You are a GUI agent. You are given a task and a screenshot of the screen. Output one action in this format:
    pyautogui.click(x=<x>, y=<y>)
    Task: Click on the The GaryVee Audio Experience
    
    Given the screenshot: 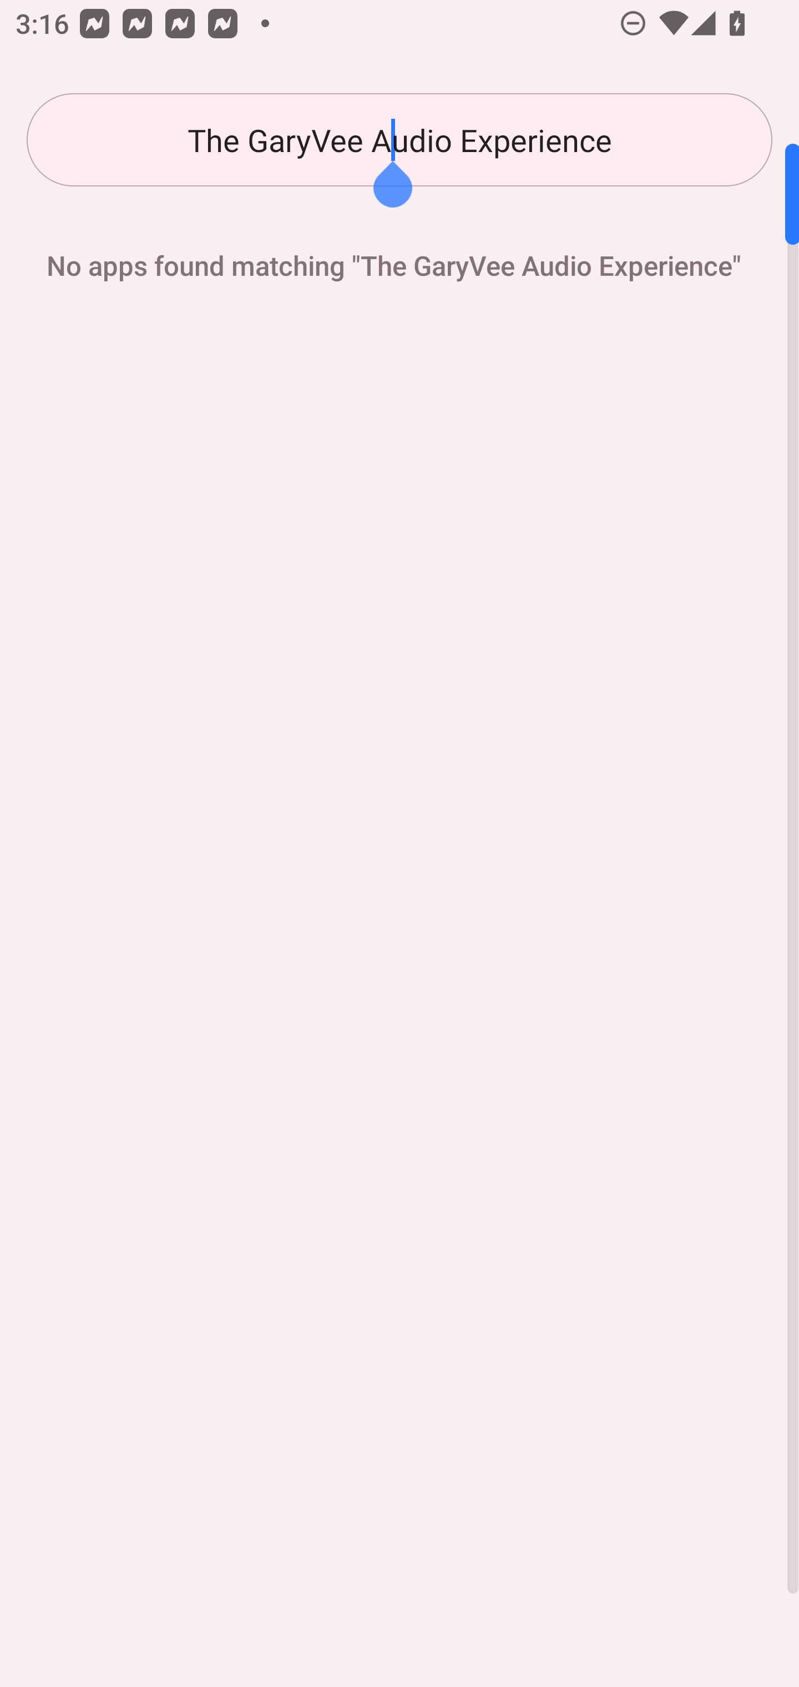 What is the action you would take?
    pyautogui.click(x=399, y=140)
    